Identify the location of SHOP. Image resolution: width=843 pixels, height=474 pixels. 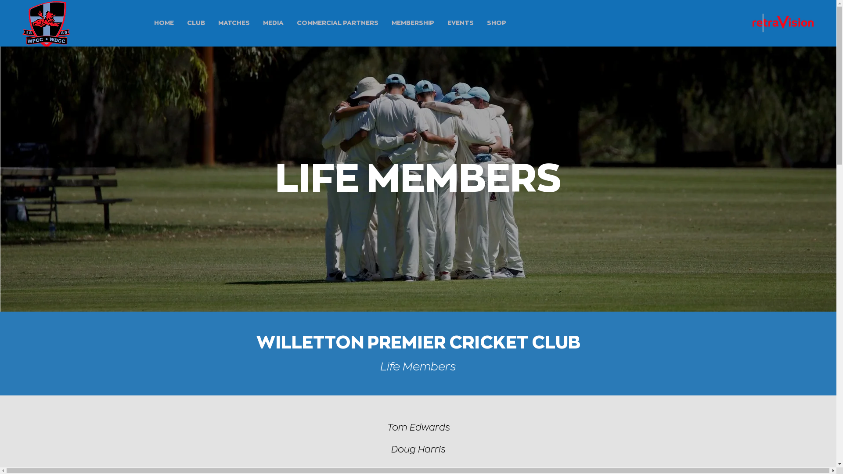
(497, 23).